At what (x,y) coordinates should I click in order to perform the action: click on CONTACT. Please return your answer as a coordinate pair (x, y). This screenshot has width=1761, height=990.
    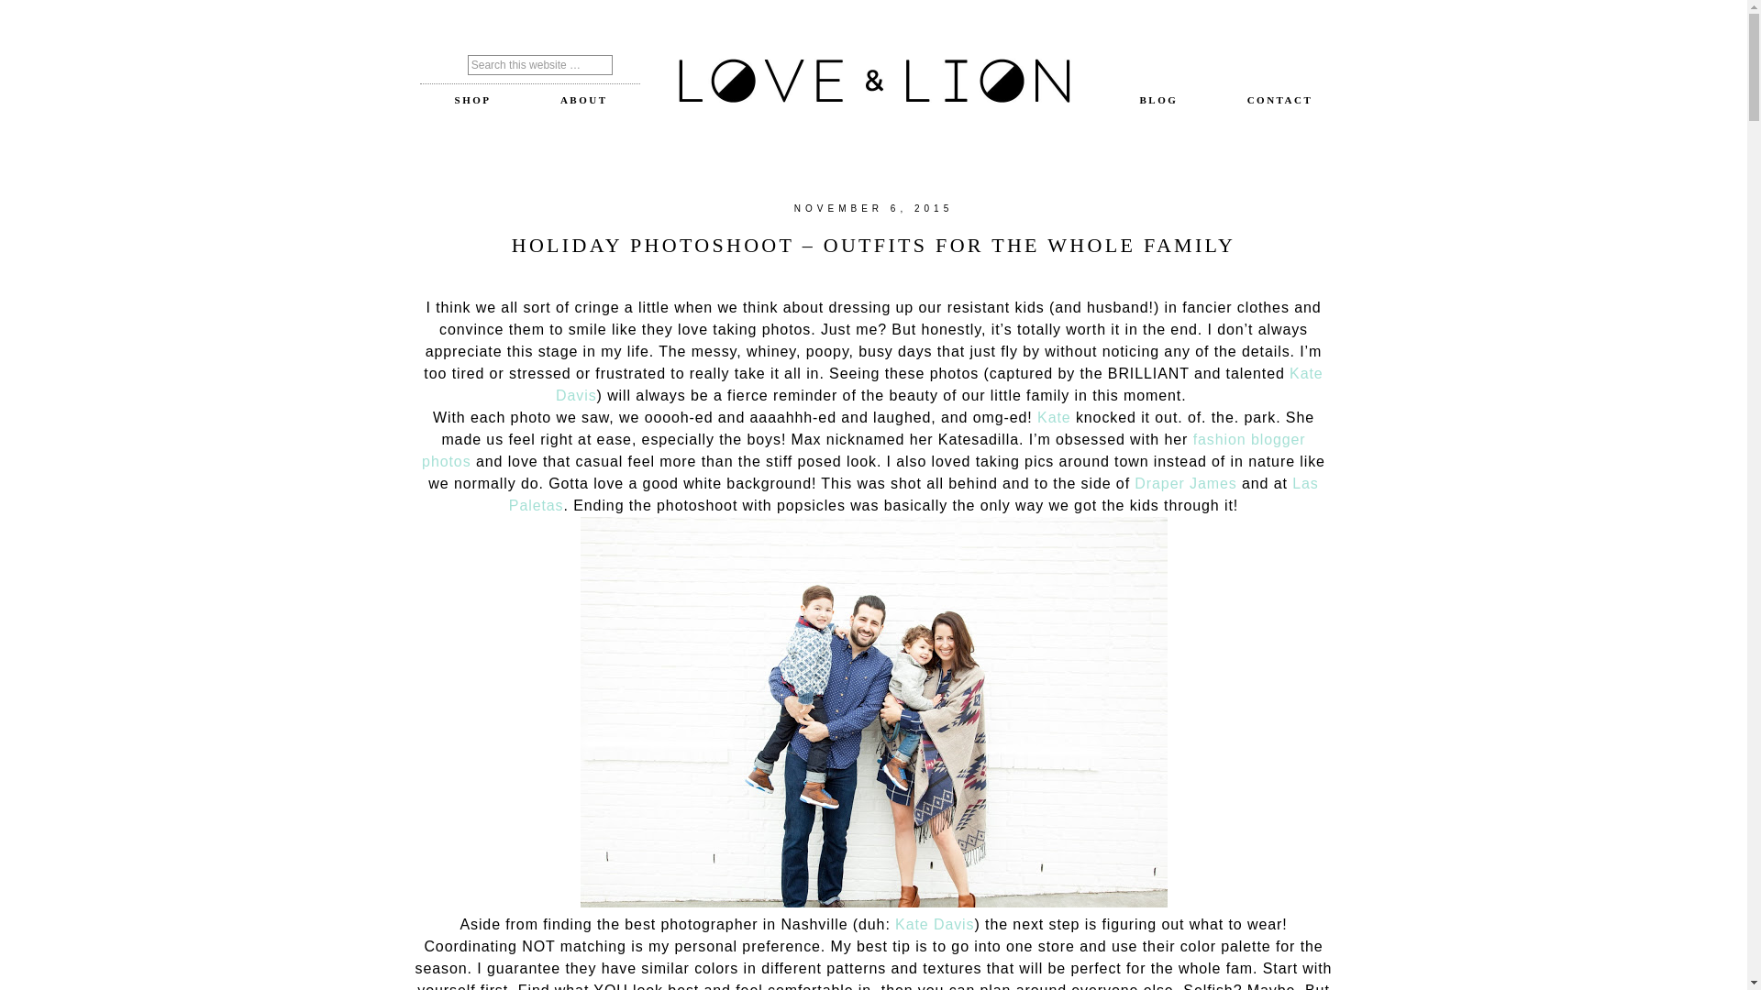
    Looking at the image, I should click on (1279, 99).